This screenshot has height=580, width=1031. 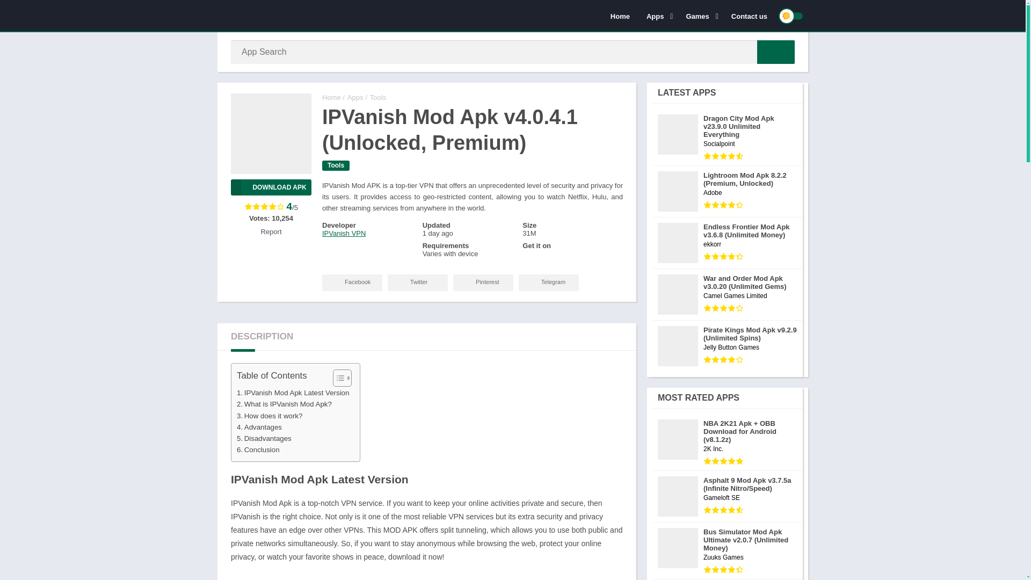 What do you see at coordinates (258, 450) in the screenshot?
I see `Conclusion` at bounding box center [258, 450].